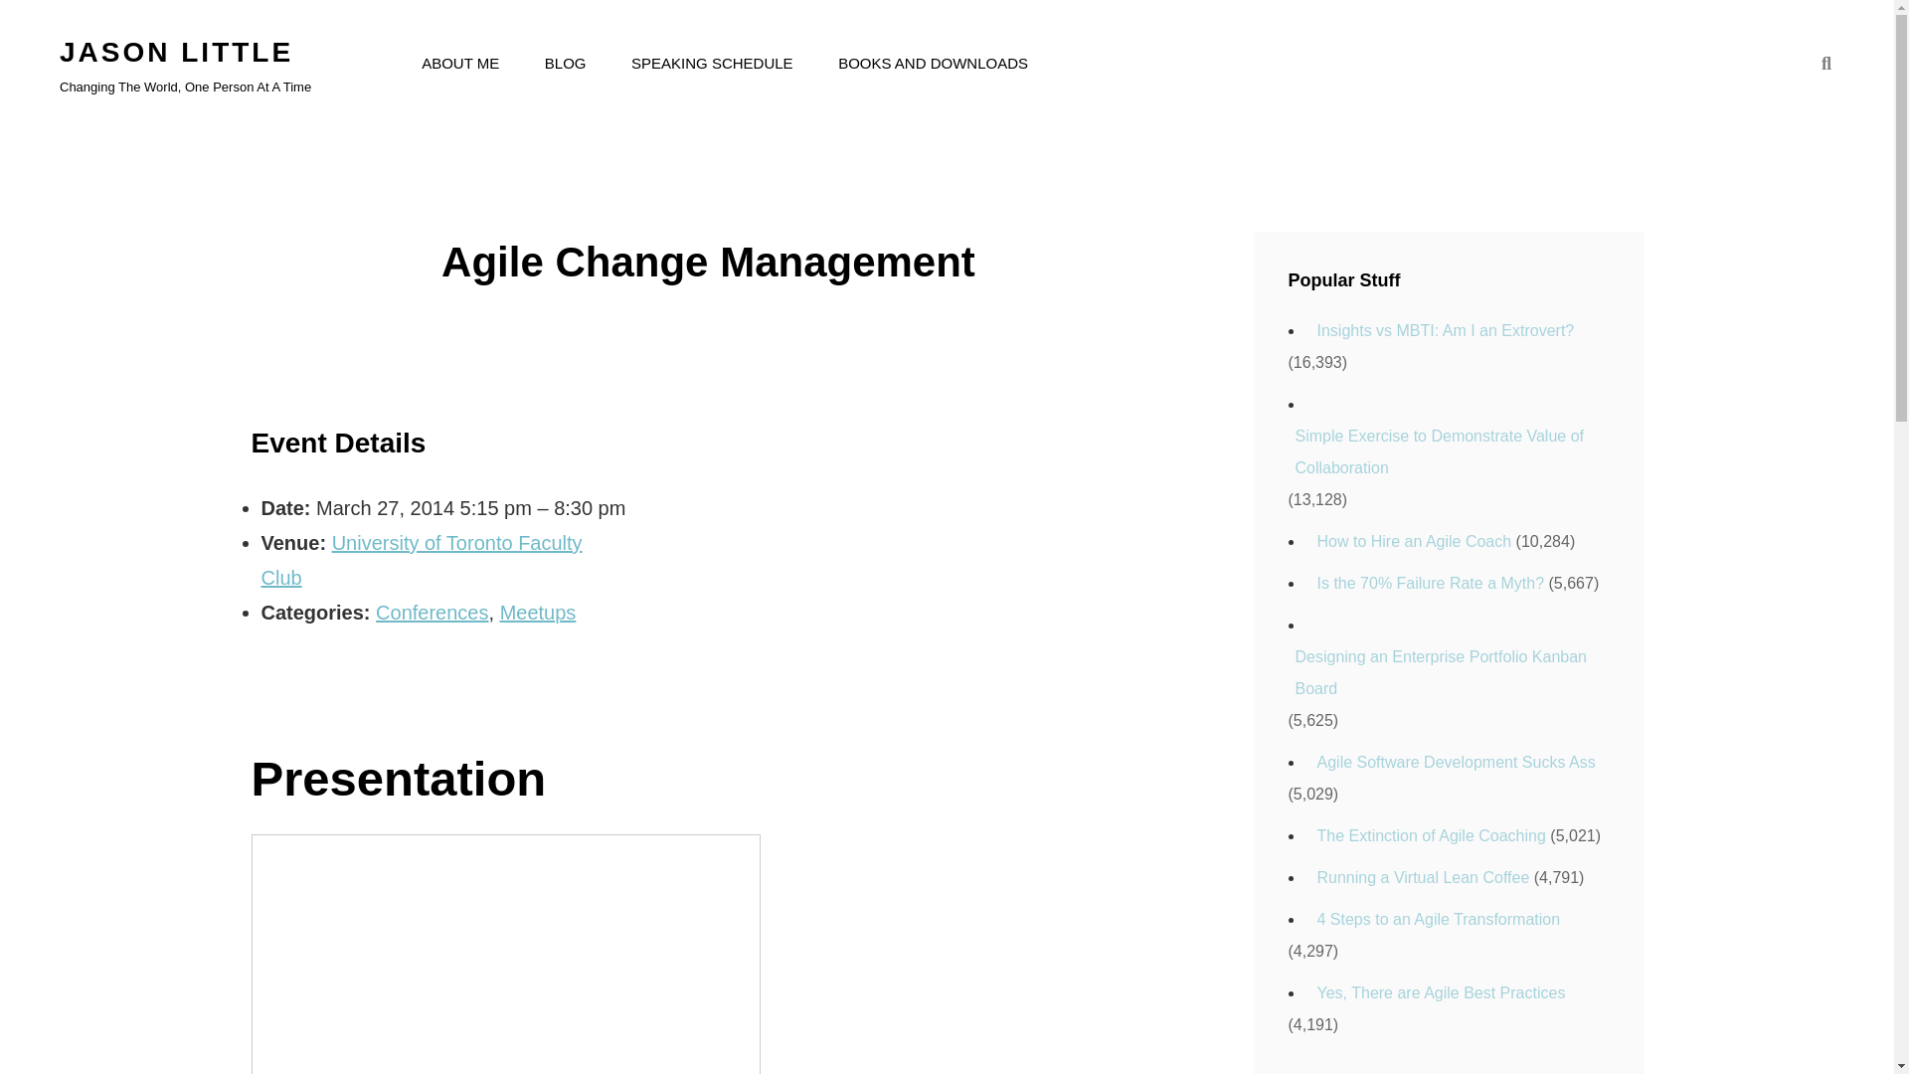 The height and width of the screenshot is (1074, 1909). I want to click on University of Toronto Faculty Club, so click(421, 559).